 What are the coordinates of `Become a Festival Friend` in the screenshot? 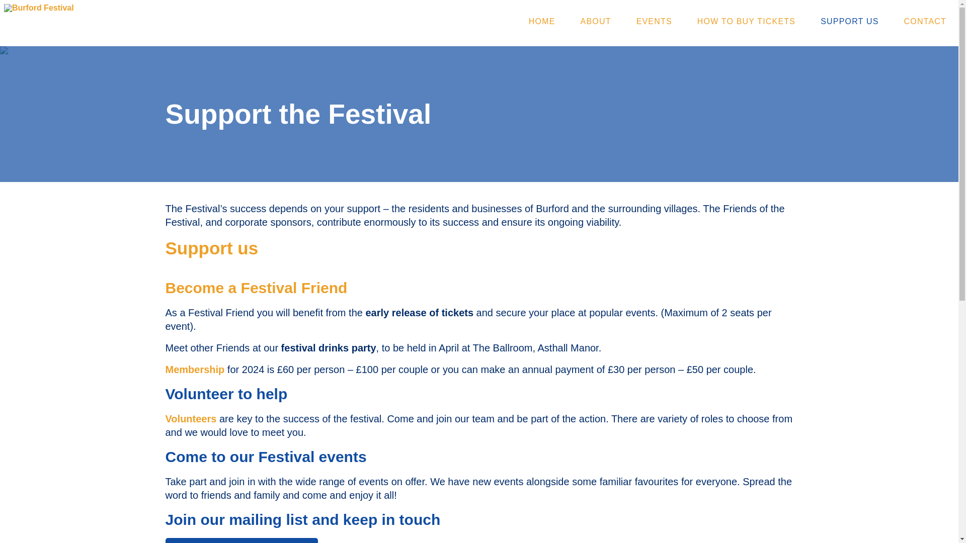 It's located at (256, 288).